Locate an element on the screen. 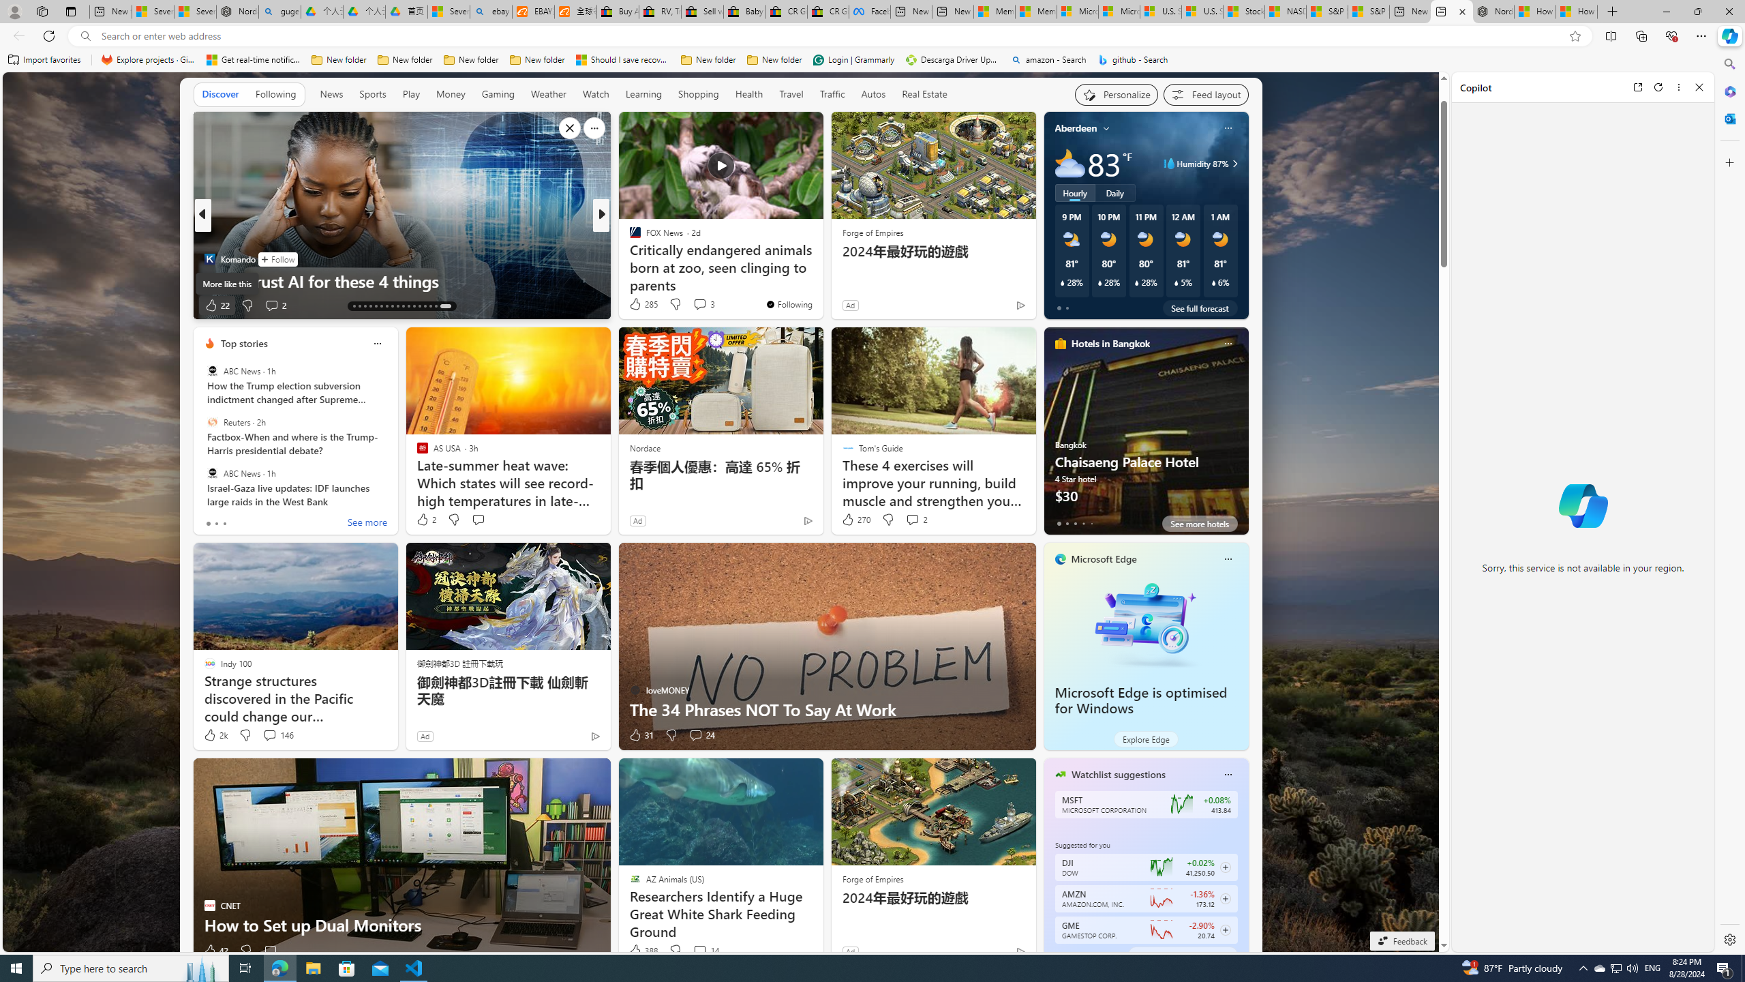 The width and height of the screenshot is (1745, 982). AutomationID: tab-23 is located at coordinates (408, 306).